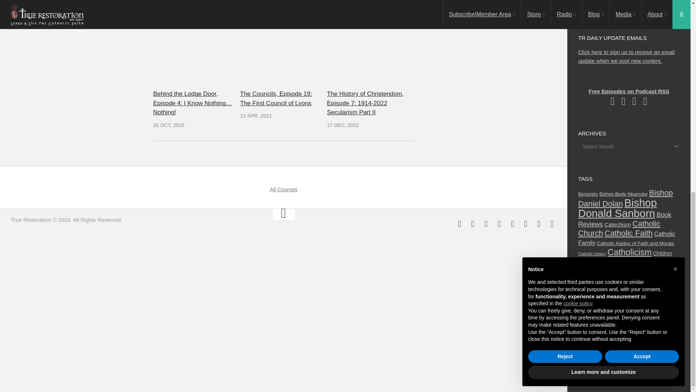 The height and width of the screenshot is (392, 696). Describe the element at coordinates (460, 224) in the screenshot. I see `Facebook` at that location.